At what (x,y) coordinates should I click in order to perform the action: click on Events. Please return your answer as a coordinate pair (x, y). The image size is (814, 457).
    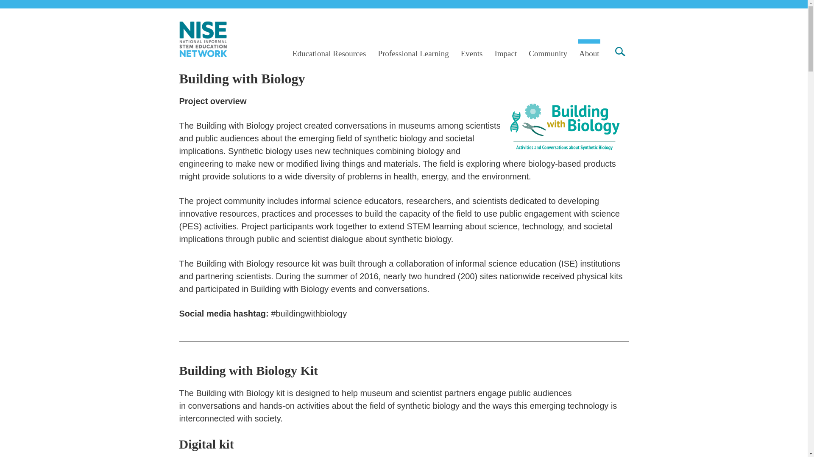
    Looking at the image, I should click on (472, 54).